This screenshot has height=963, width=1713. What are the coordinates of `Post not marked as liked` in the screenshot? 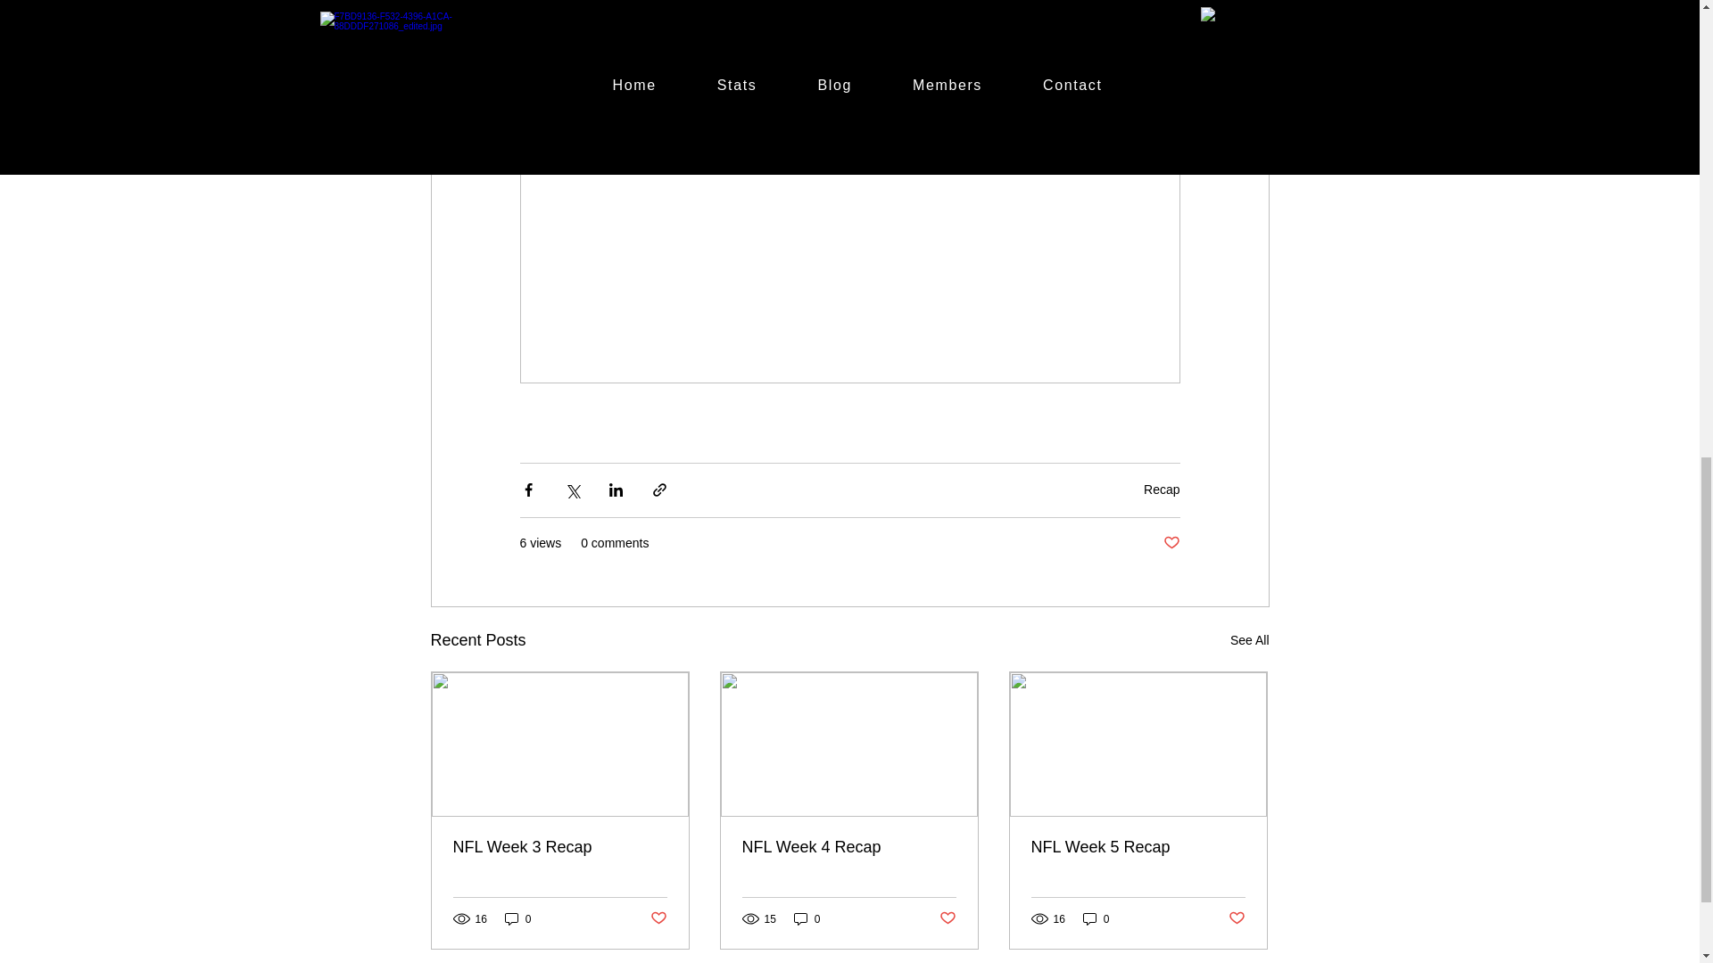 It's located at (657, 918).